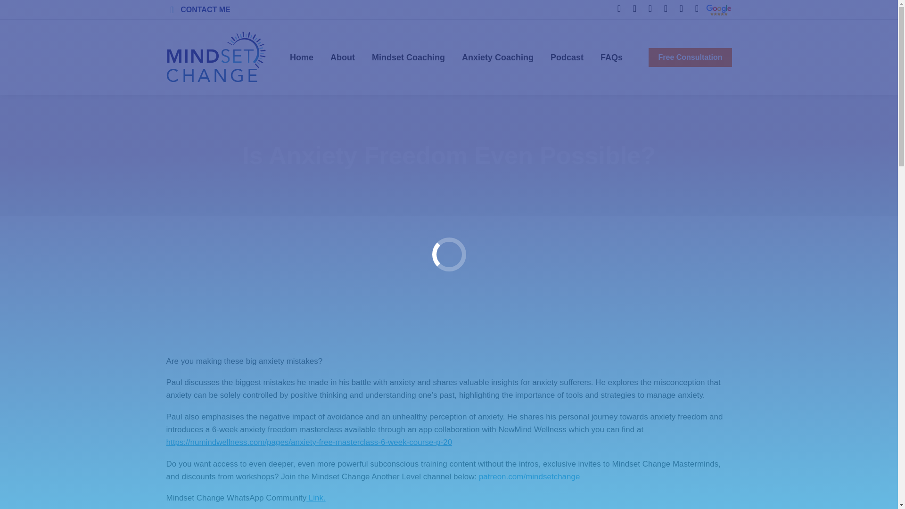 The height and width of the screenshot is (509, 905). What do you see at coordinates (690, 57) in the screenshot?
I see `Free Consultation` at bounding box center [690, 57].